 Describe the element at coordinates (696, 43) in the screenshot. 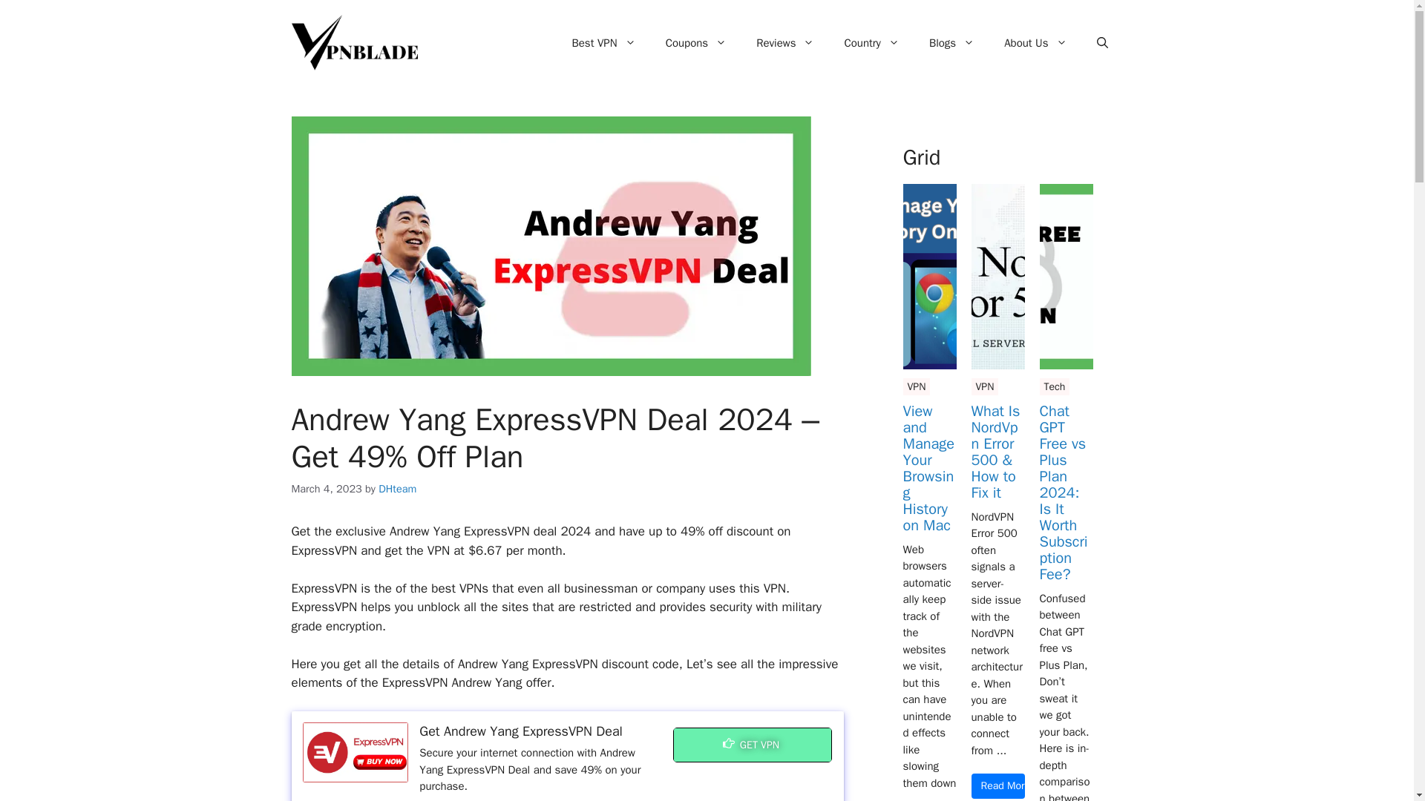

I see `Coupons` at that location.